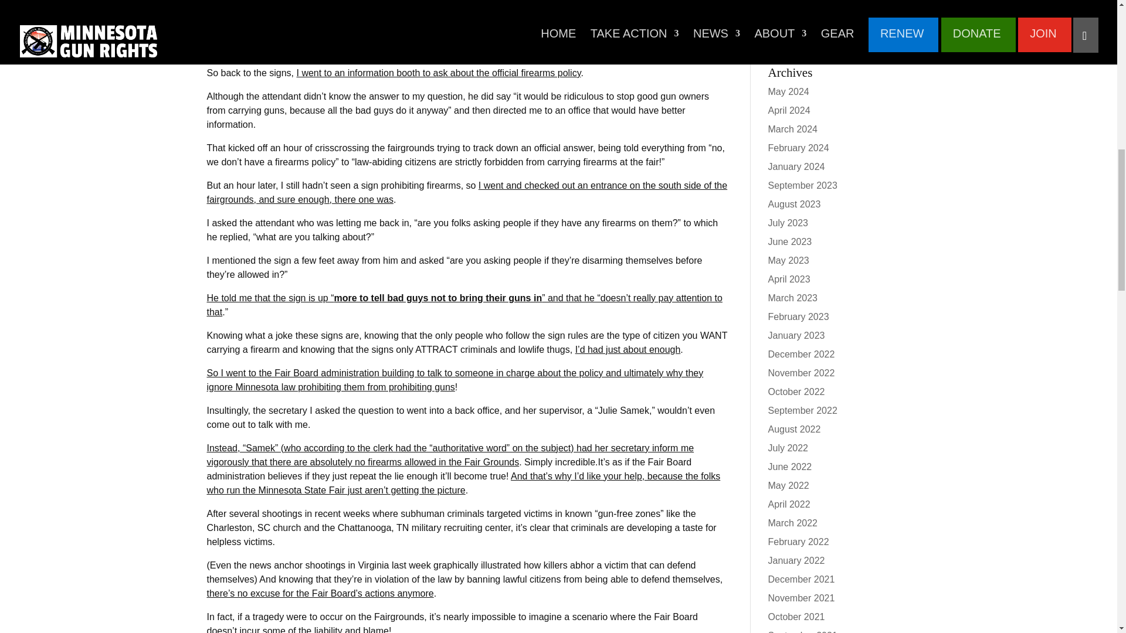  I want to click on State Legislation, so click(802, 30).